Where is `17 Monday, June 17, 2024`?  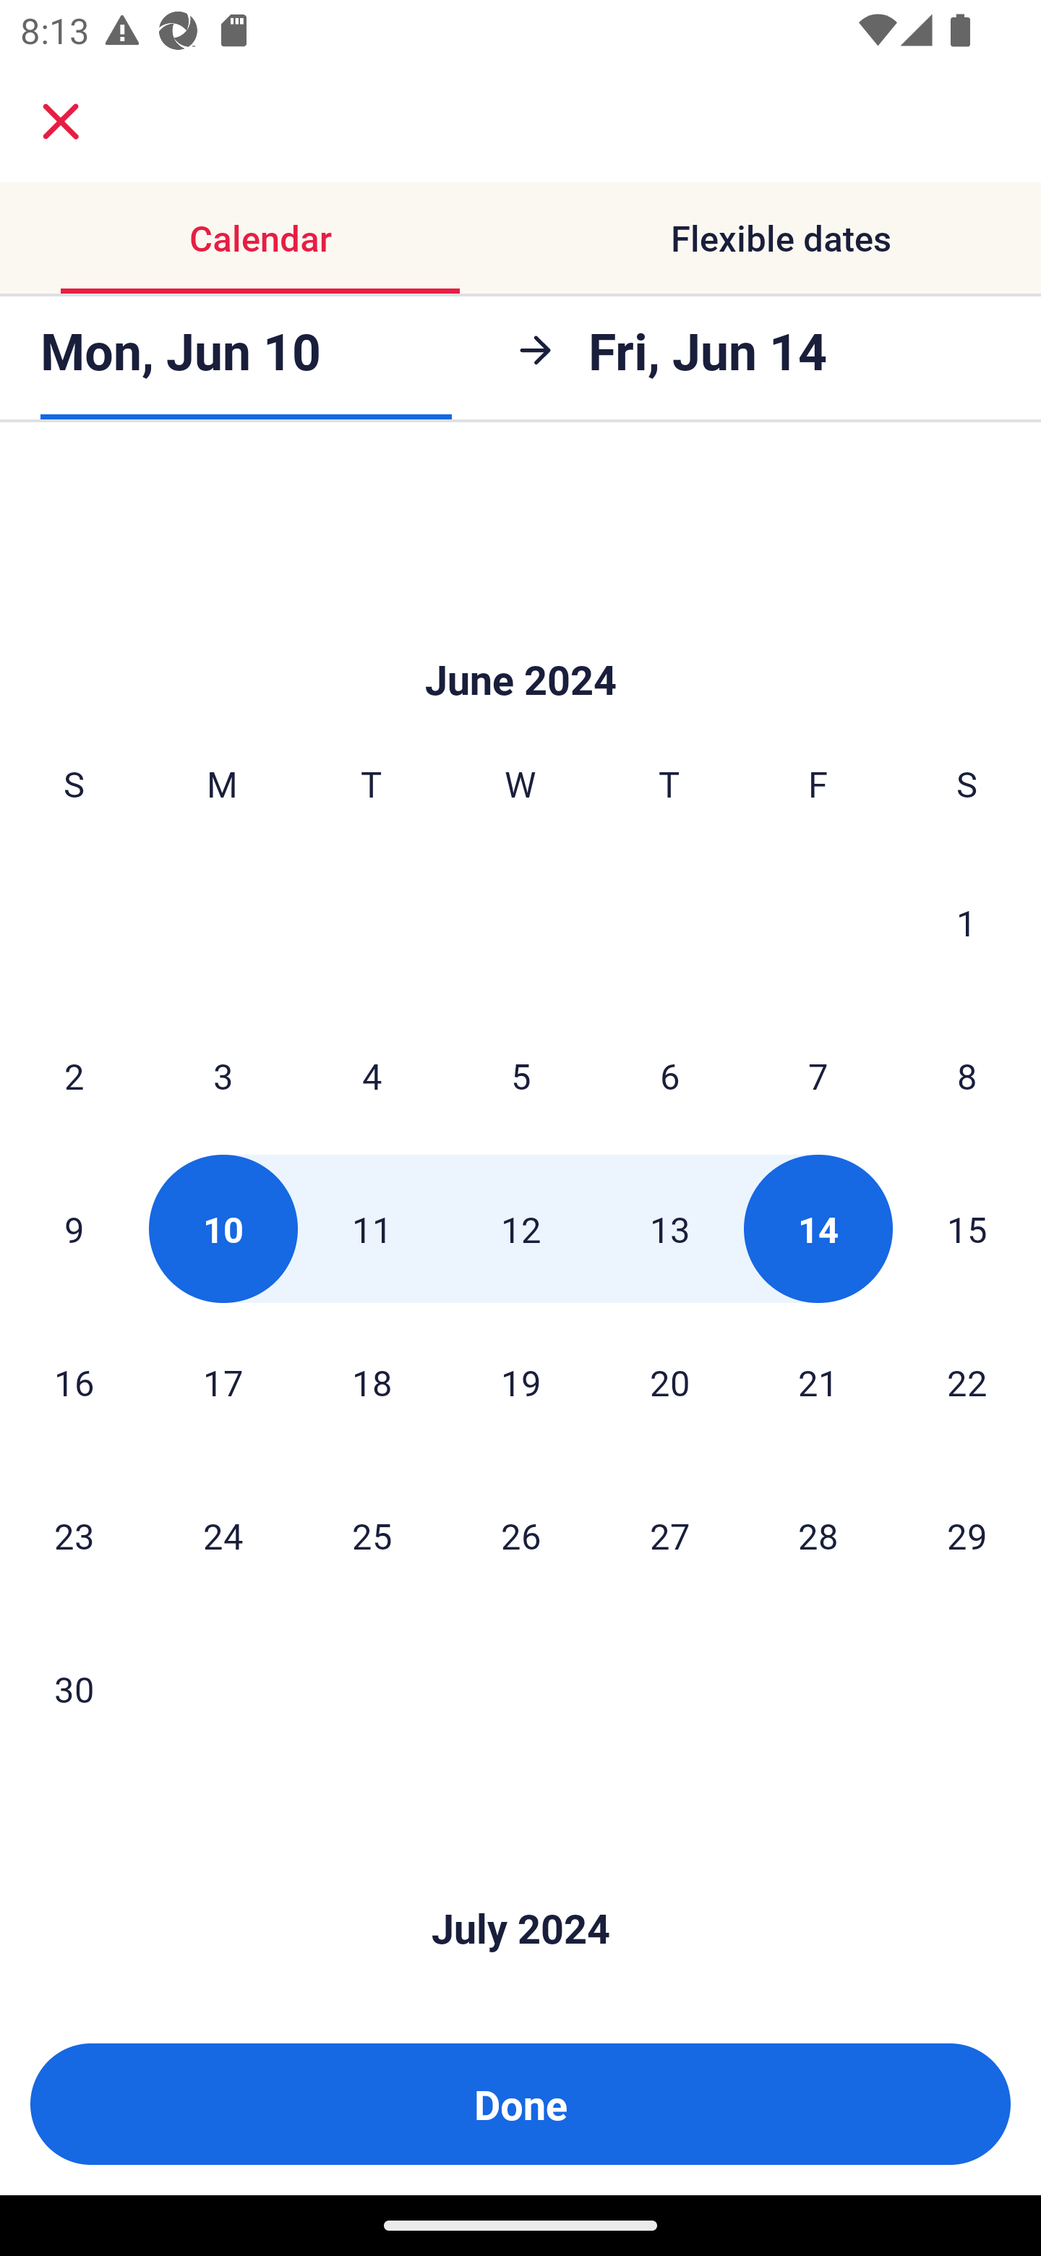 17 Monday, June 17, 2024 is located at coordinates (223, 1383).